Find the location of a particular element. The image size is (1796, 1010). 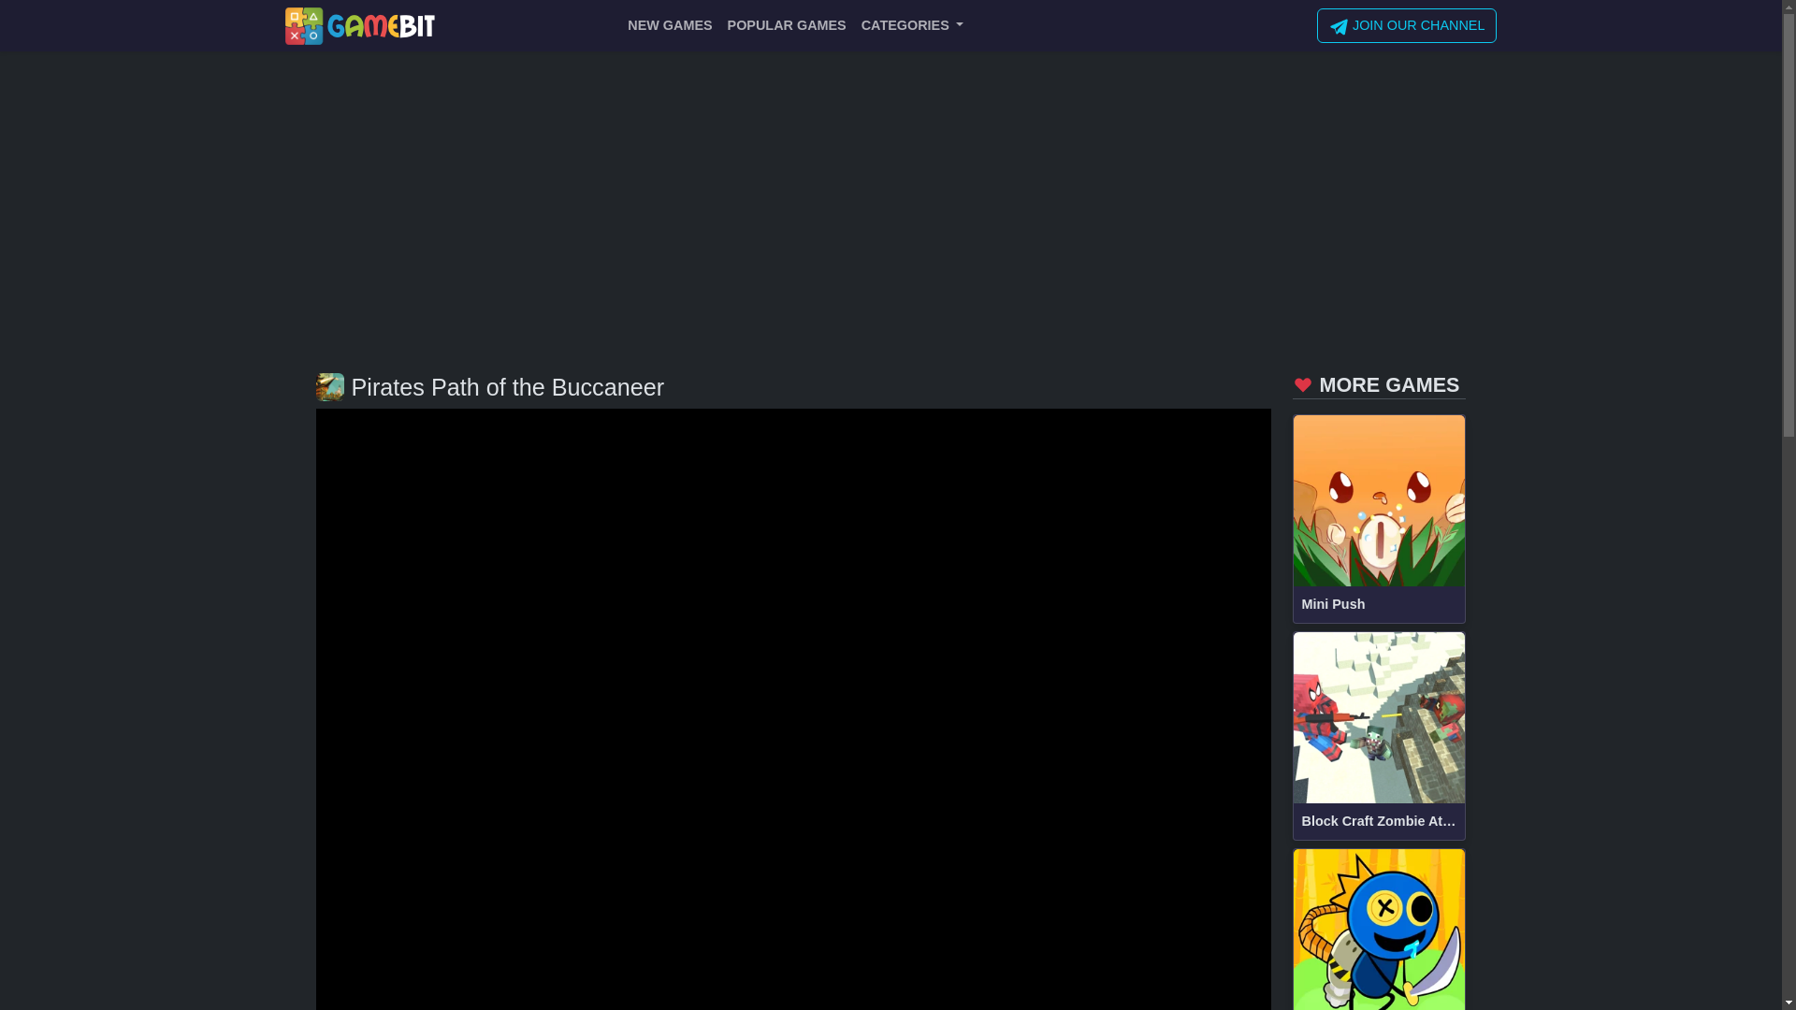

POPULAR GAMES is located at coordinates (787, 25).